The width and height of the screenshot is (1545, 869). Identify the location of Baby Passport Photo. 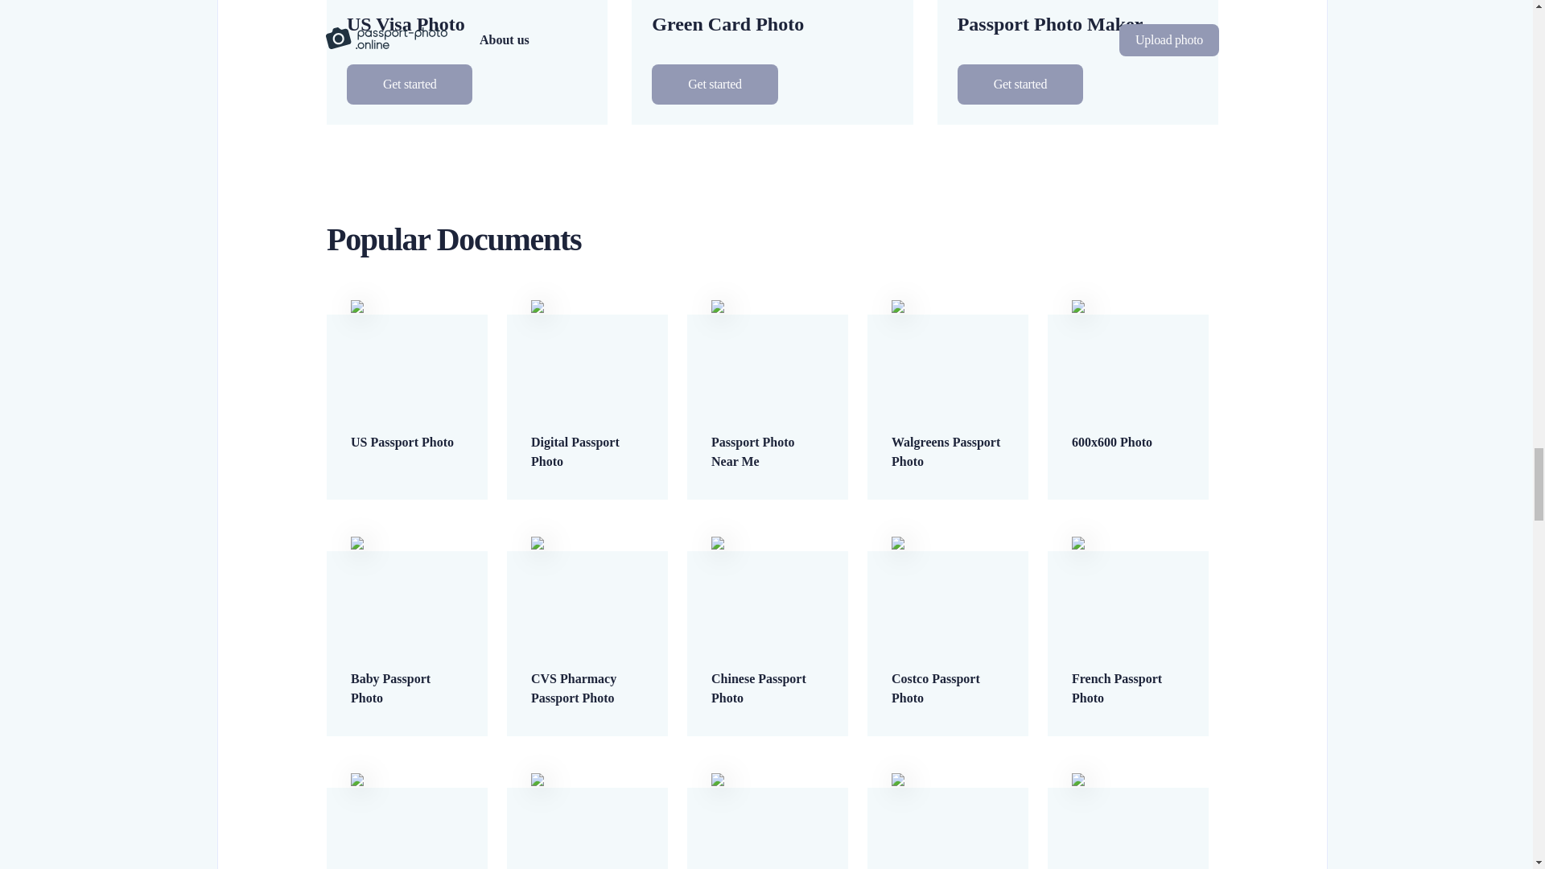
(407, 660).